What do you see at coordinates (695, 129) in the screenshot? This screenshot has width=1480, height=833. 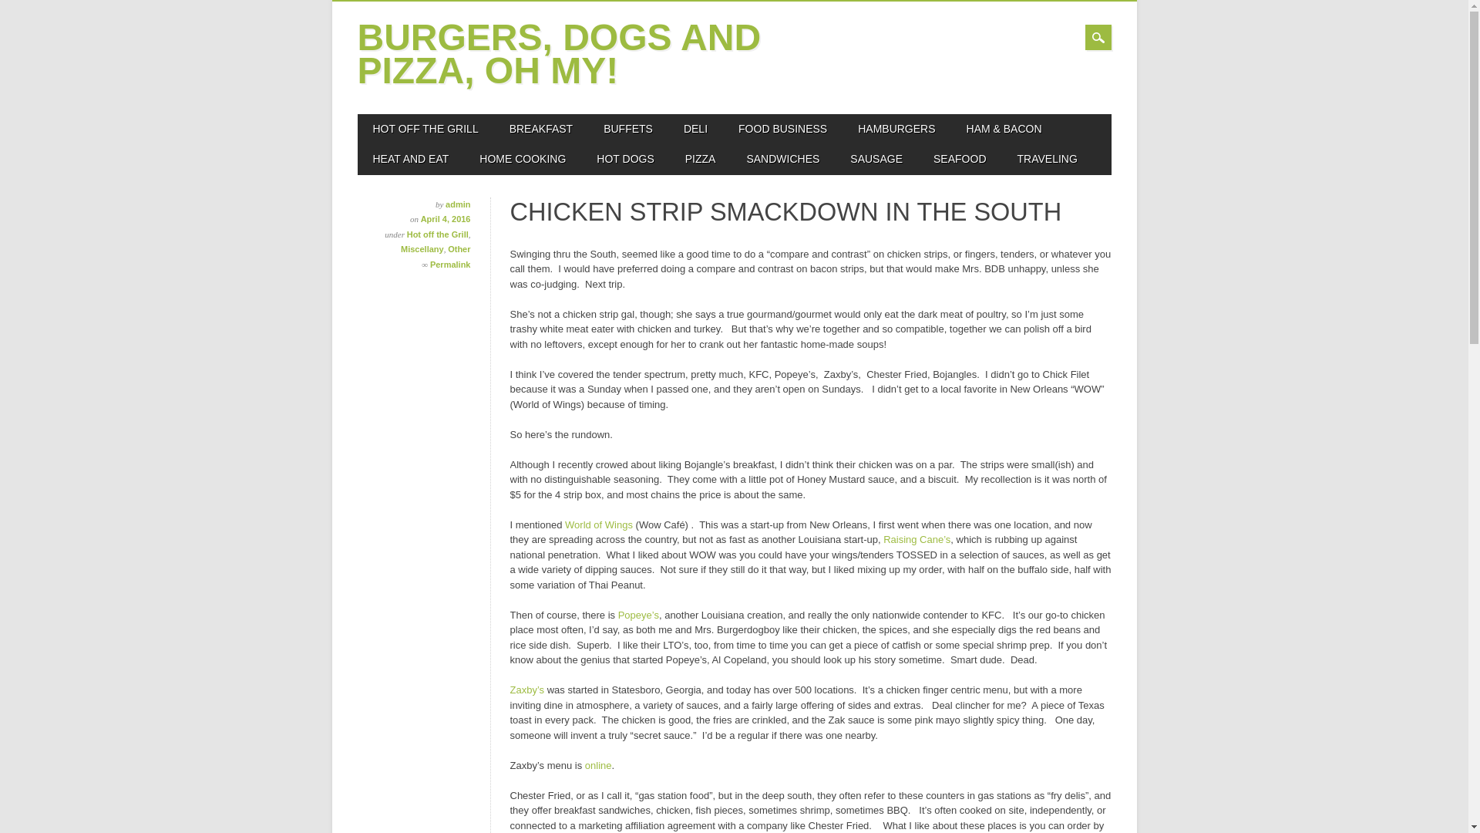 I see `DELI` at bounding box center [695, 129].